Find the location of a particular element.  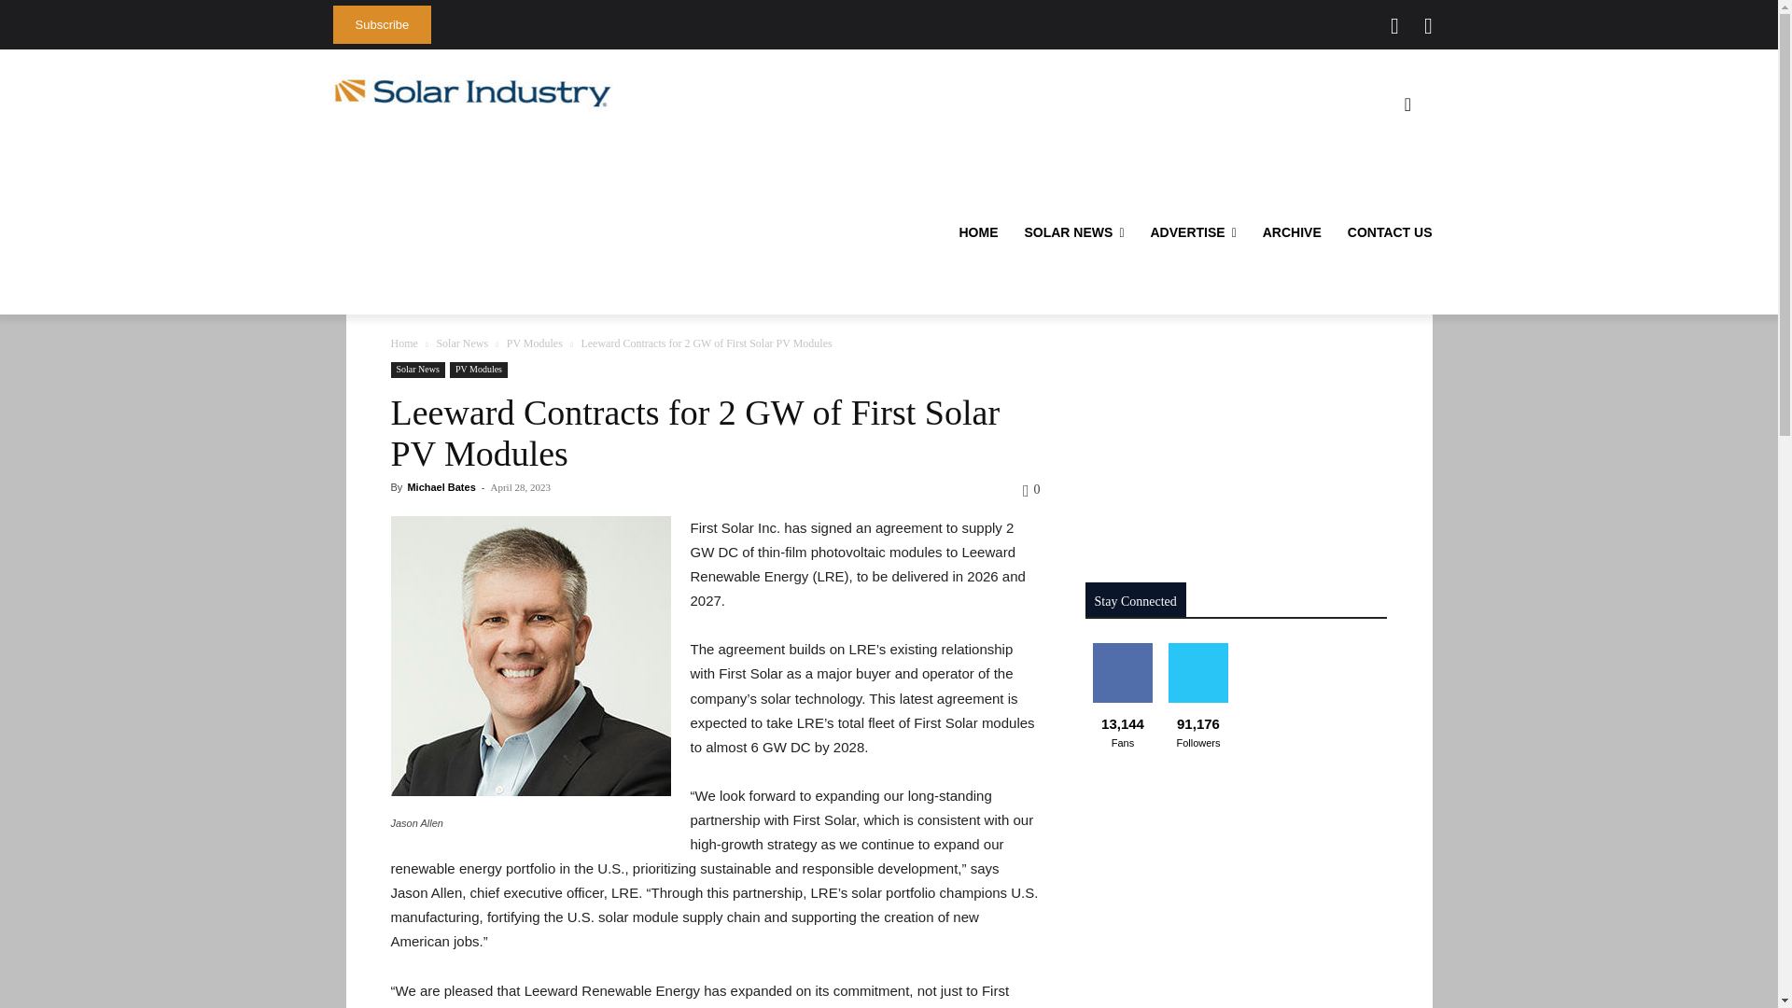

Rss is located at coordinates (1428, 26).